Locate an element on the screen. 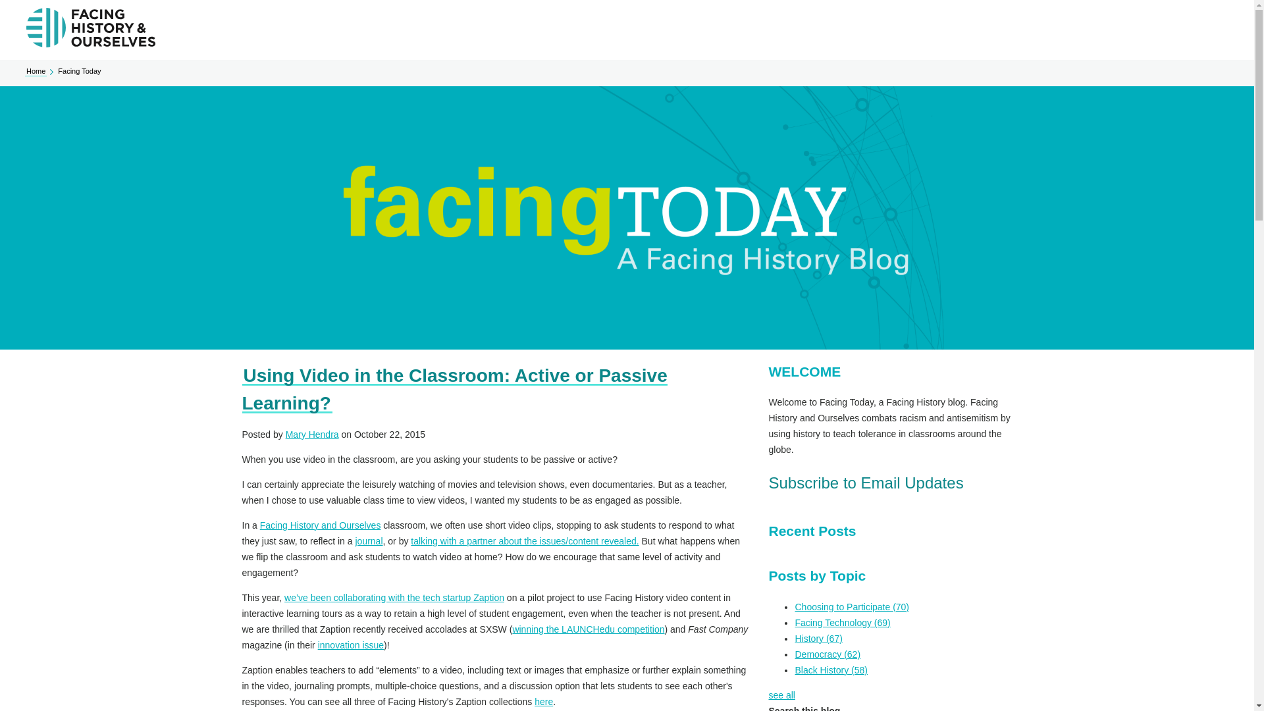 This screenshot has width=1264, height=711. journal is located at coordinates (369, 541).